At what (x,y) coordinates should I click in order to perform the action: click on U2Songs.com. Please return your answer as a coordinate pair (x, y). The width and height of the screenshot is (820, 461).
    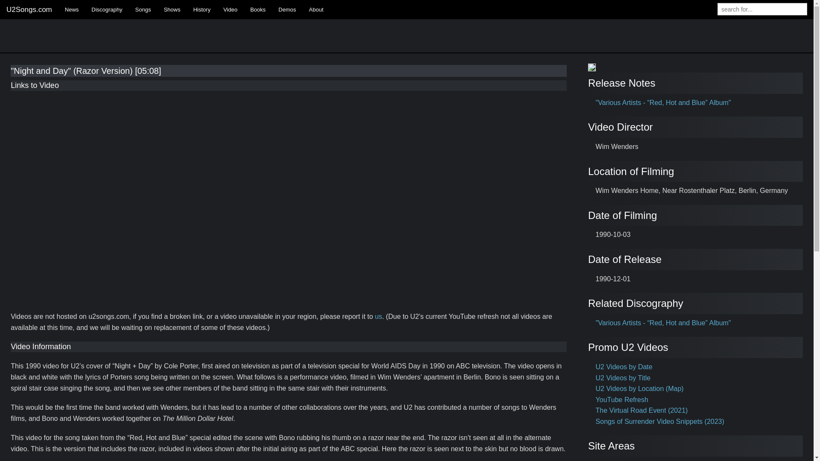
    Looking at the image, I should click on (29, 9).